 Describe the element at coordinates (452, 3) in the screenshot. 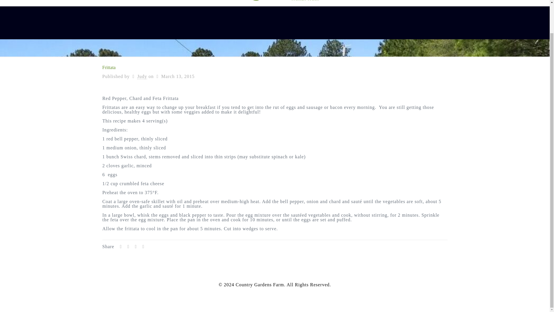

I see `About` at that location.